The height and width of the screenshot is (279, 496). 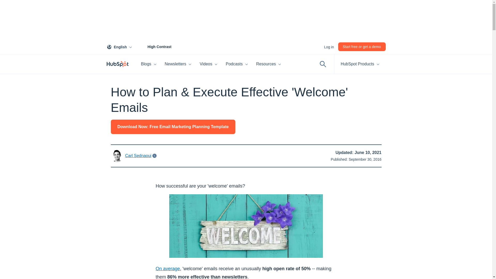 What do you see at coordinates (362, 47) in the screenshot?
I see `Start free or get a demo` at bounding box center [362, 47].